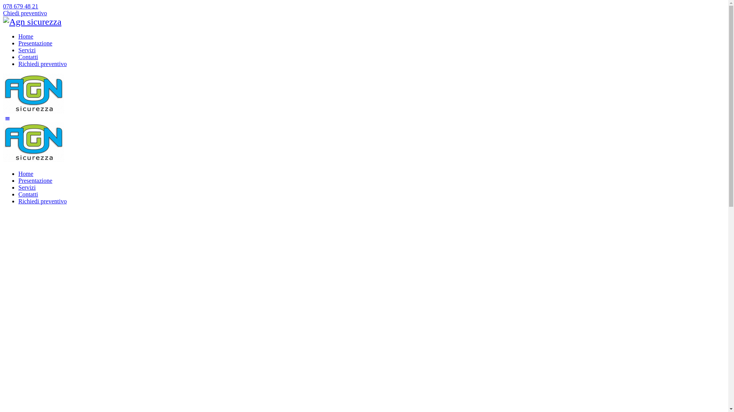  Describe the element at coordinates (26, 37) in the screenshot. I see `Home` at that location.